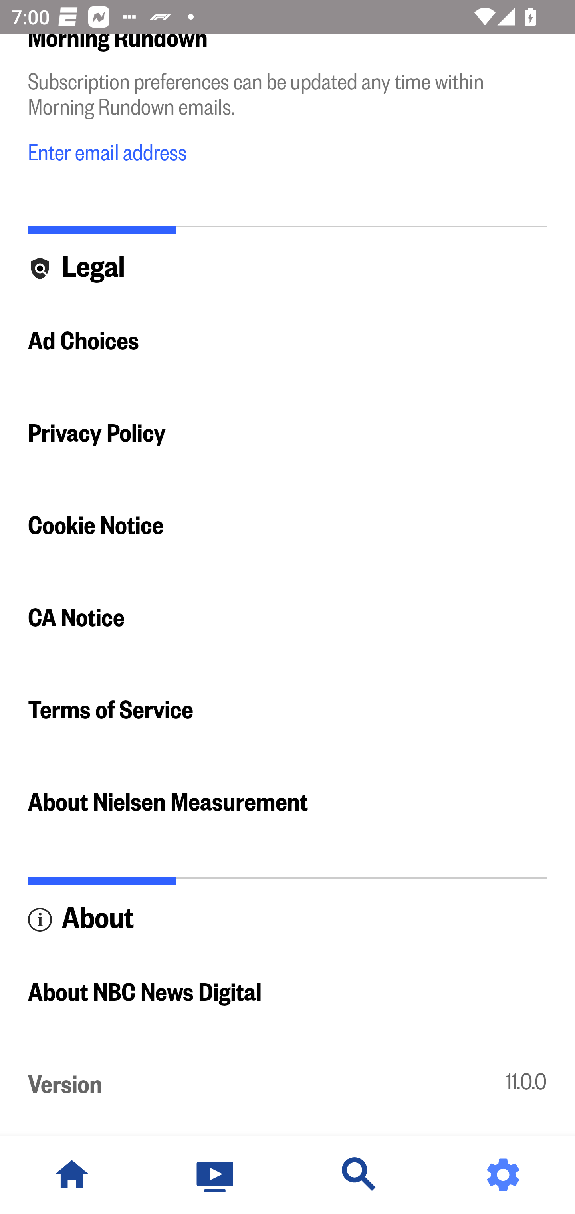 The image size is (575, 1214). Describe the element at coordinates (287, 433) in the screenshot. I see `Privacy Policy` at that location.